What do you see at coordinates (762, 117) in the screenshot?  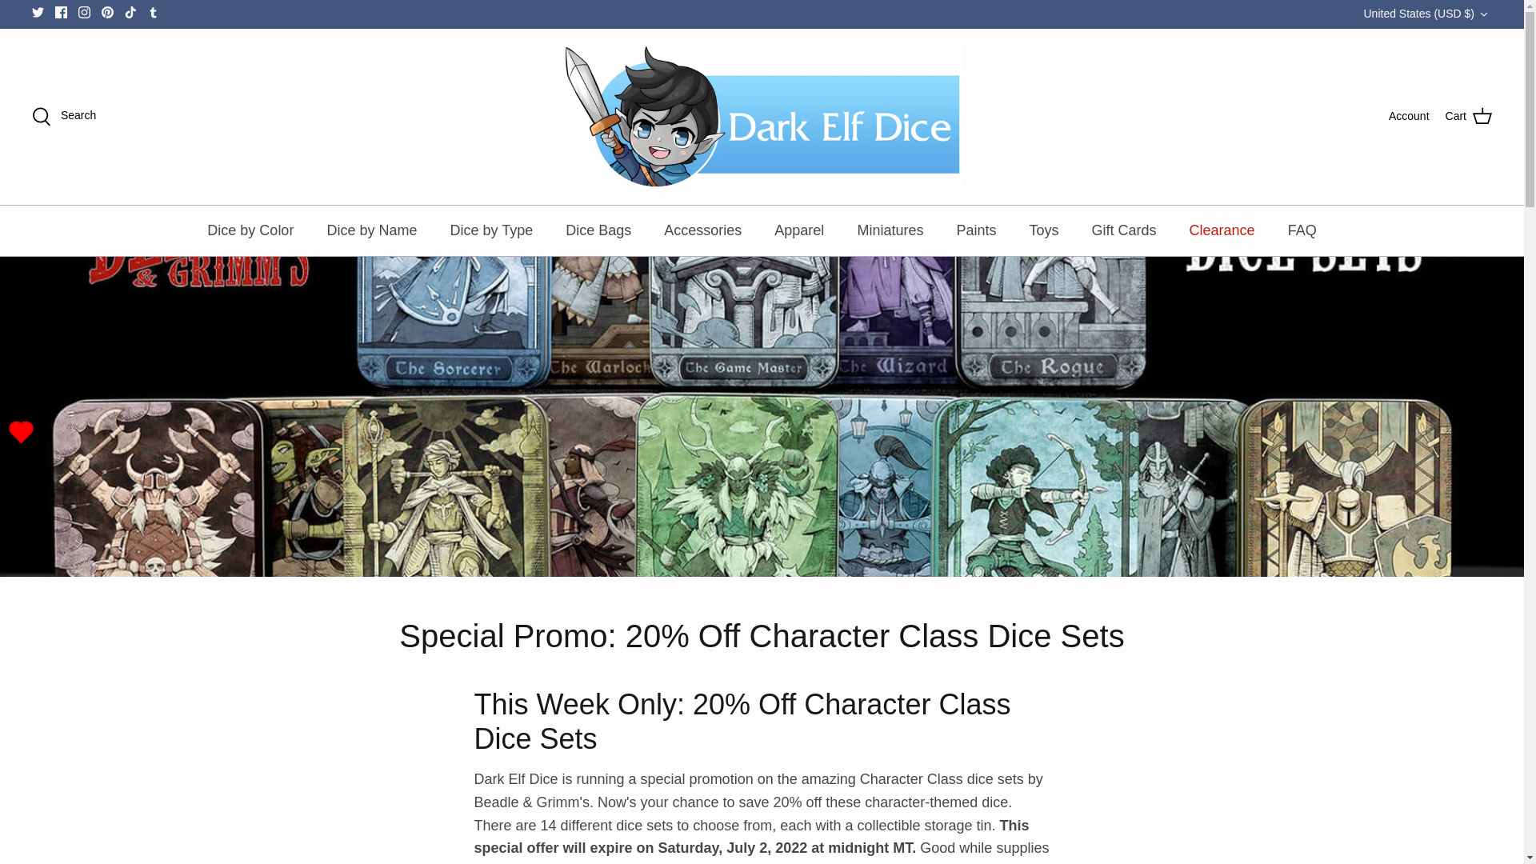 I see `Dark Elf Dice` at bounding box center [762, 117].